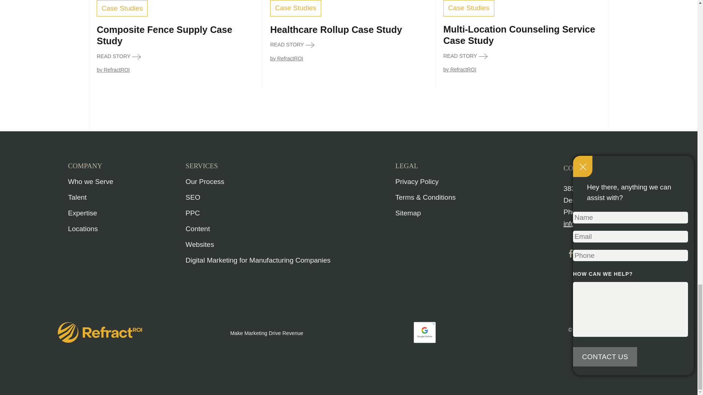  I want to click on PPC, so click(193, 213).